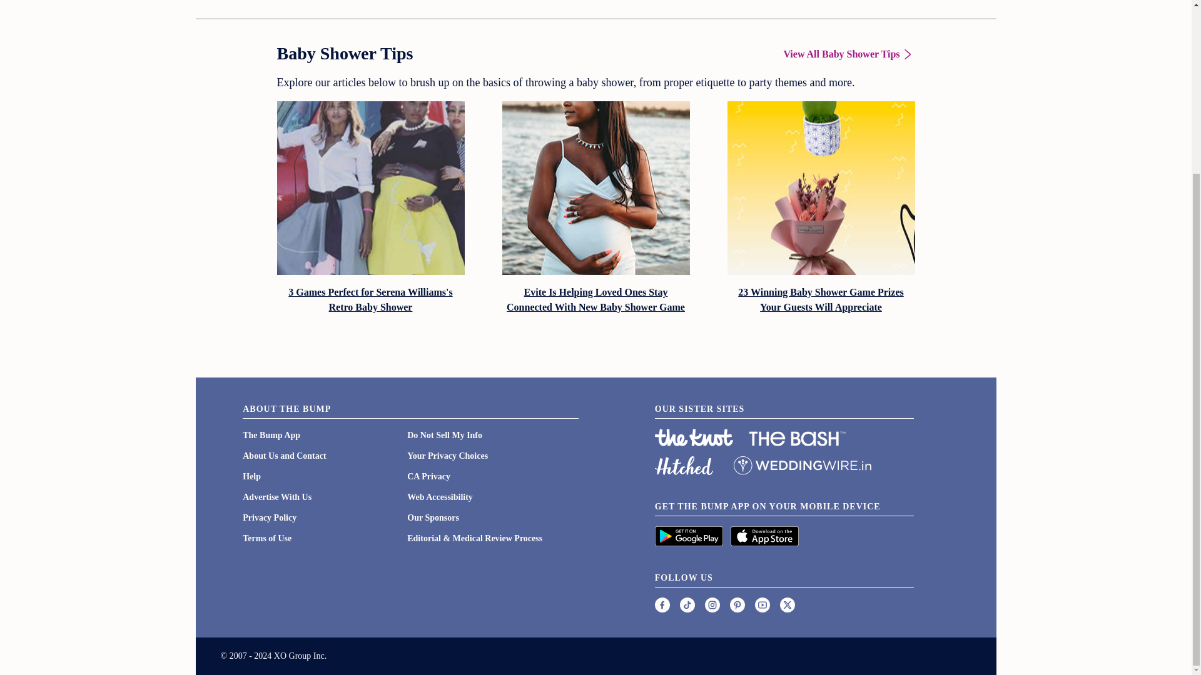 Image resolution: width=1201 pixels, height=675 pixels. Describe the element at coordinates (251, 476) in the screenshot. I see `Help` at that location.